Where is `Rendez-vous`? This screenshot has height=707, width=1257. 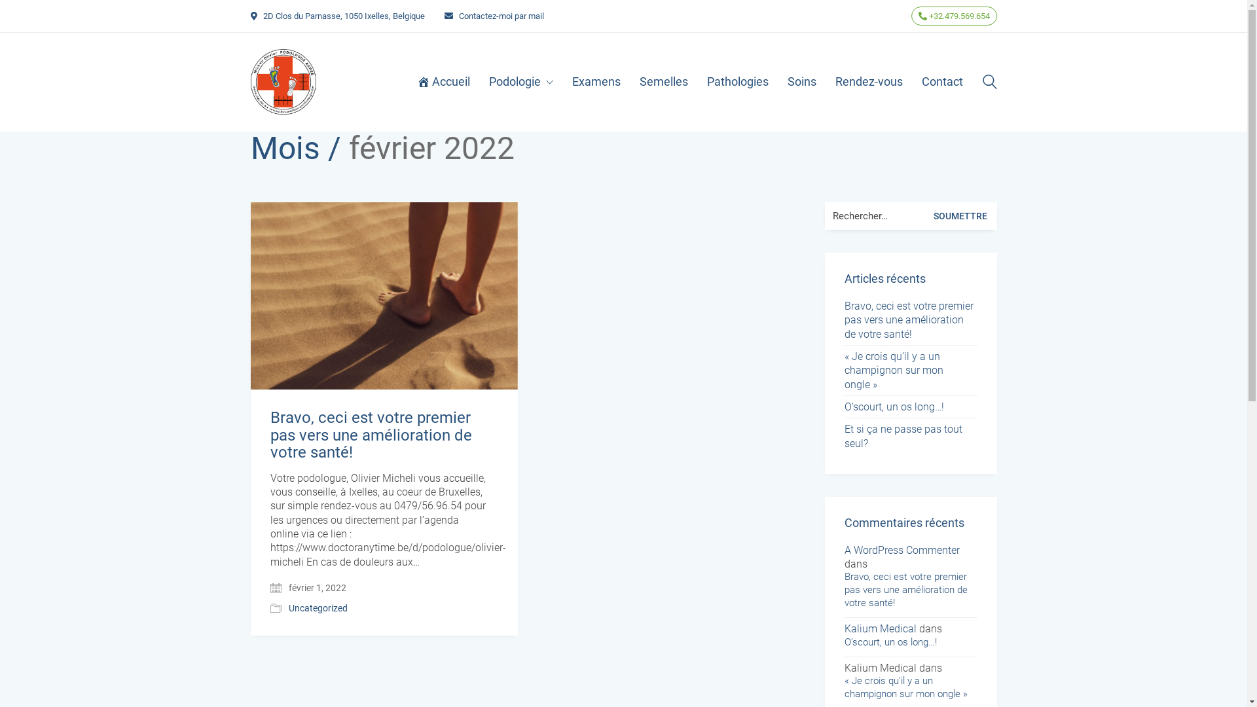
Rendez-vous is located at coordinates (869, 82).